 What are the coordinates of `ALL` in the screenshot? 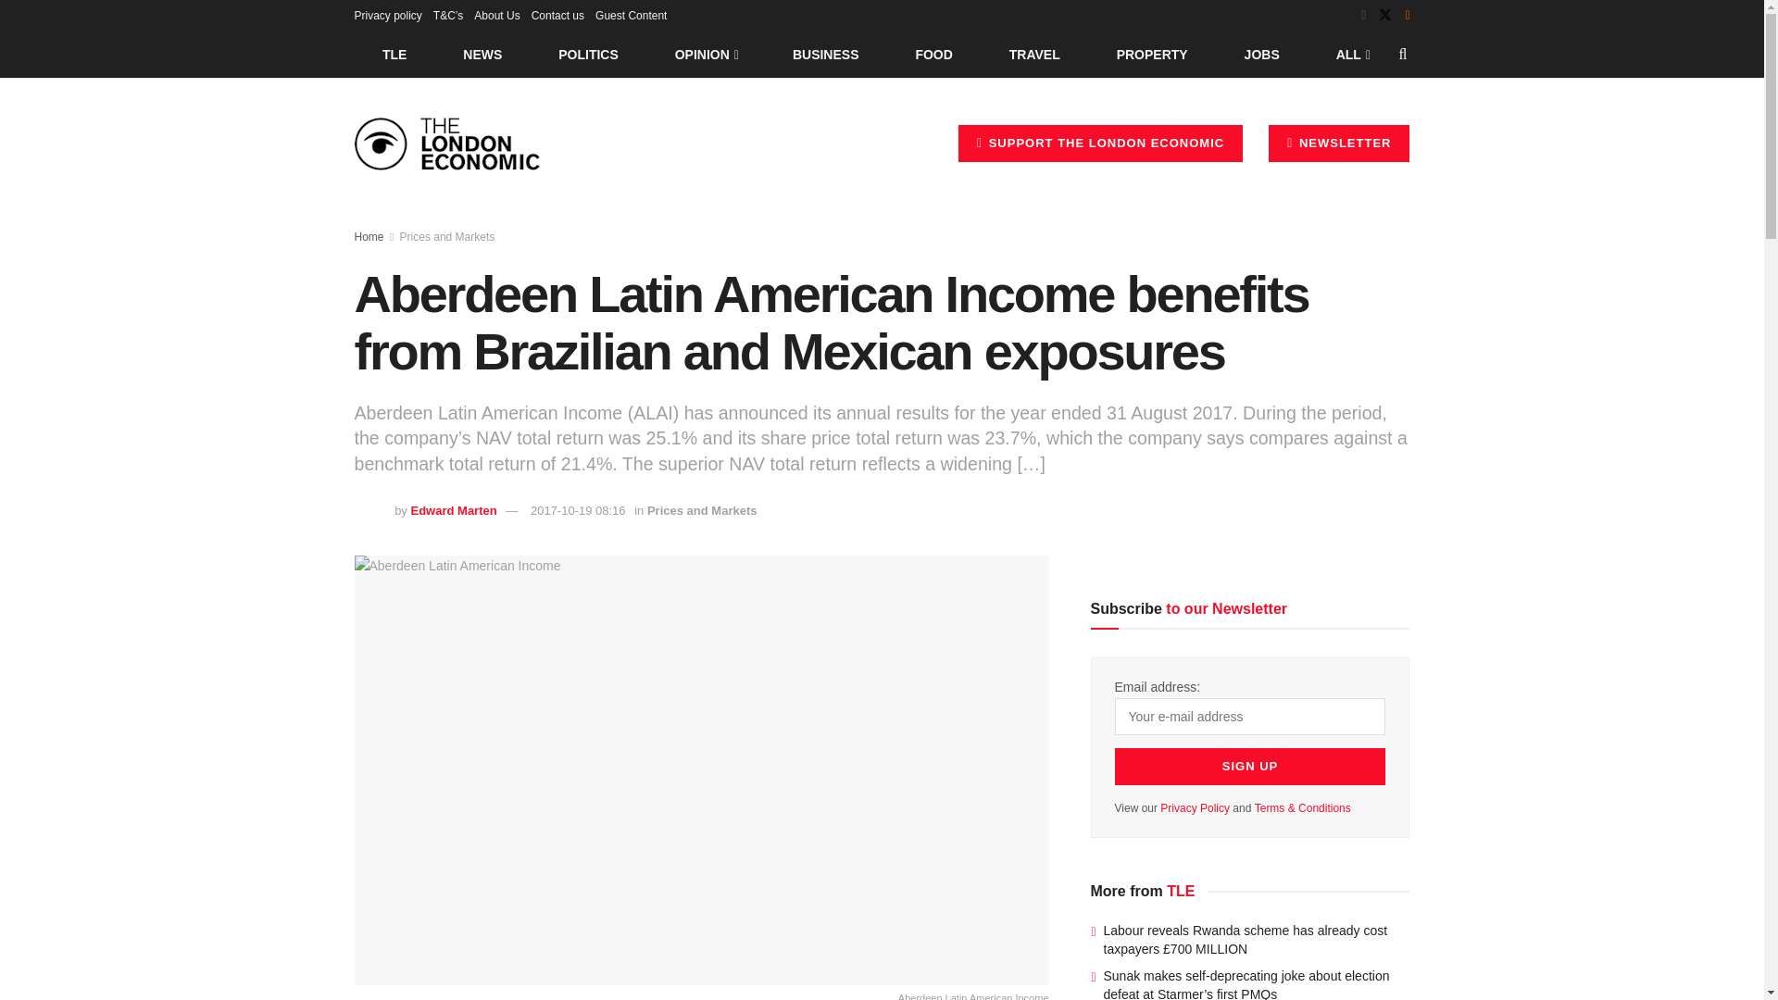 It's located at (1351, 54).